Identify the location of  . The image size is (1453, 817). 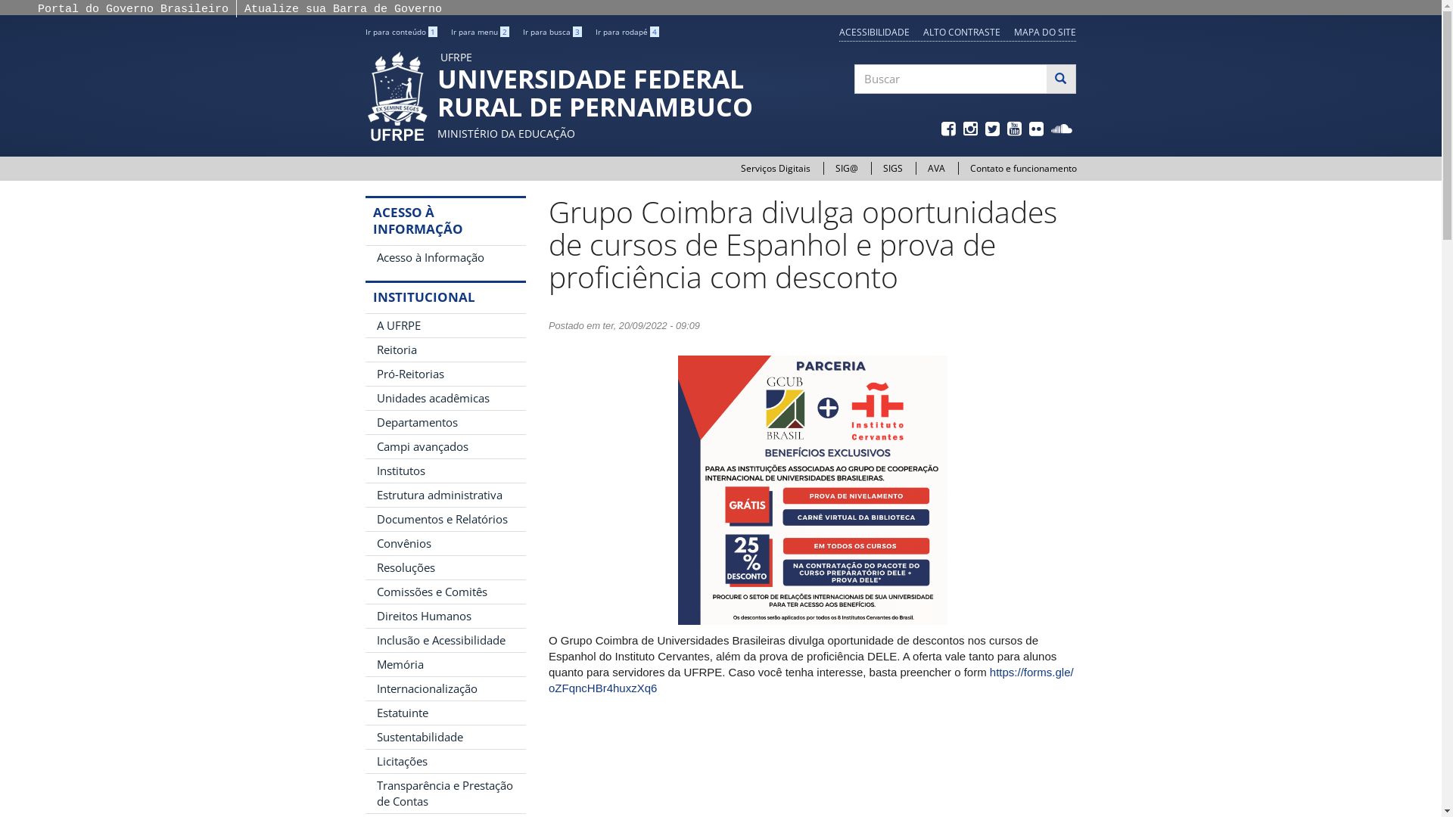
(972, 130).